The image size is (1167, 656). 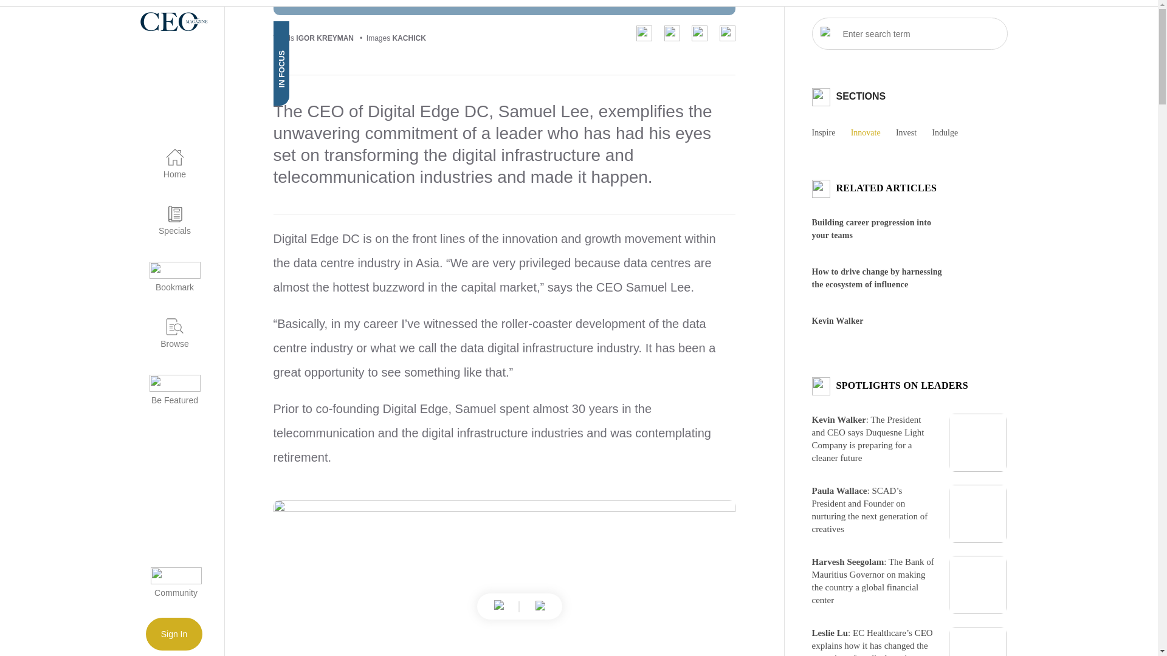 I want to click on Inspire, so click(x=830, y=132).